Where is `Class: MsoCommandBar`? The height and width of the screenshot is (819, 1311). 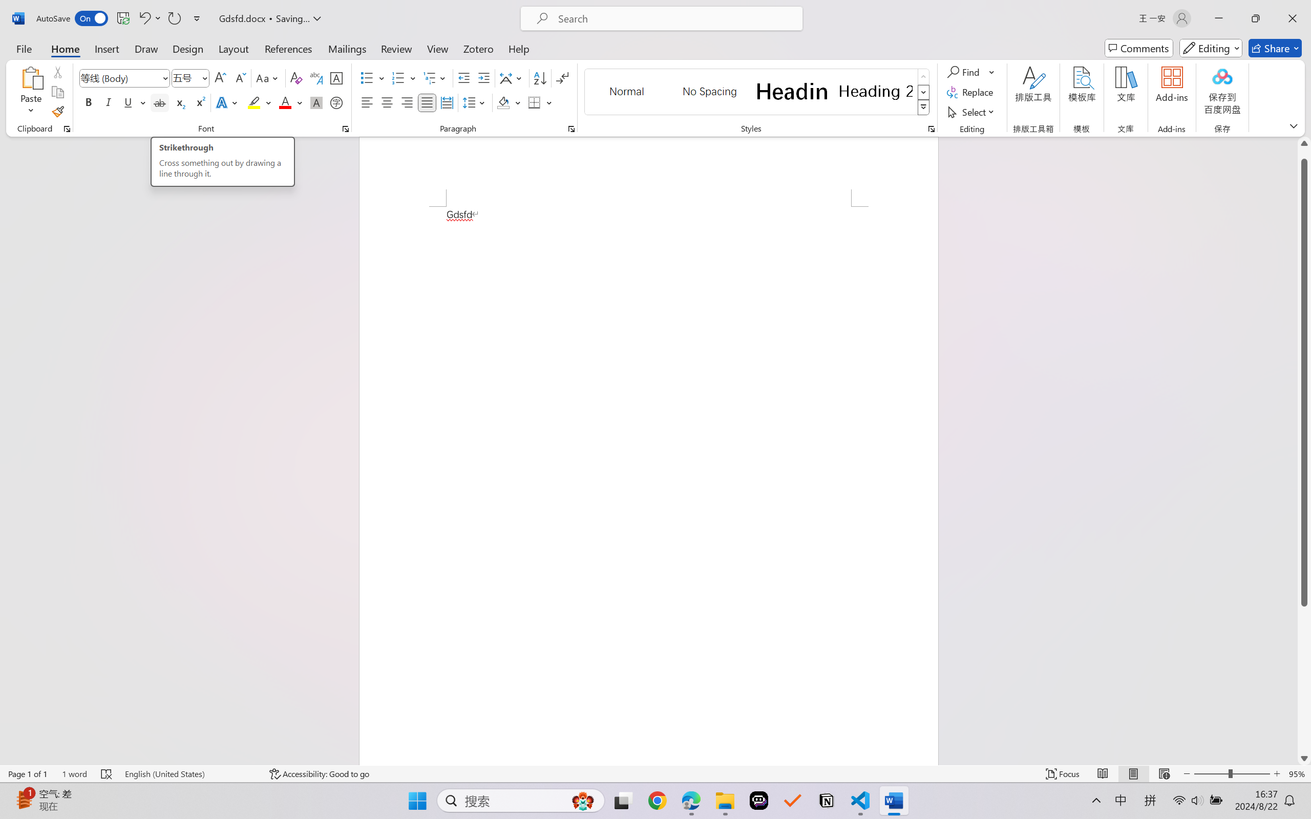 Class: MsoCommandBar is located at coordinates (655, 773).